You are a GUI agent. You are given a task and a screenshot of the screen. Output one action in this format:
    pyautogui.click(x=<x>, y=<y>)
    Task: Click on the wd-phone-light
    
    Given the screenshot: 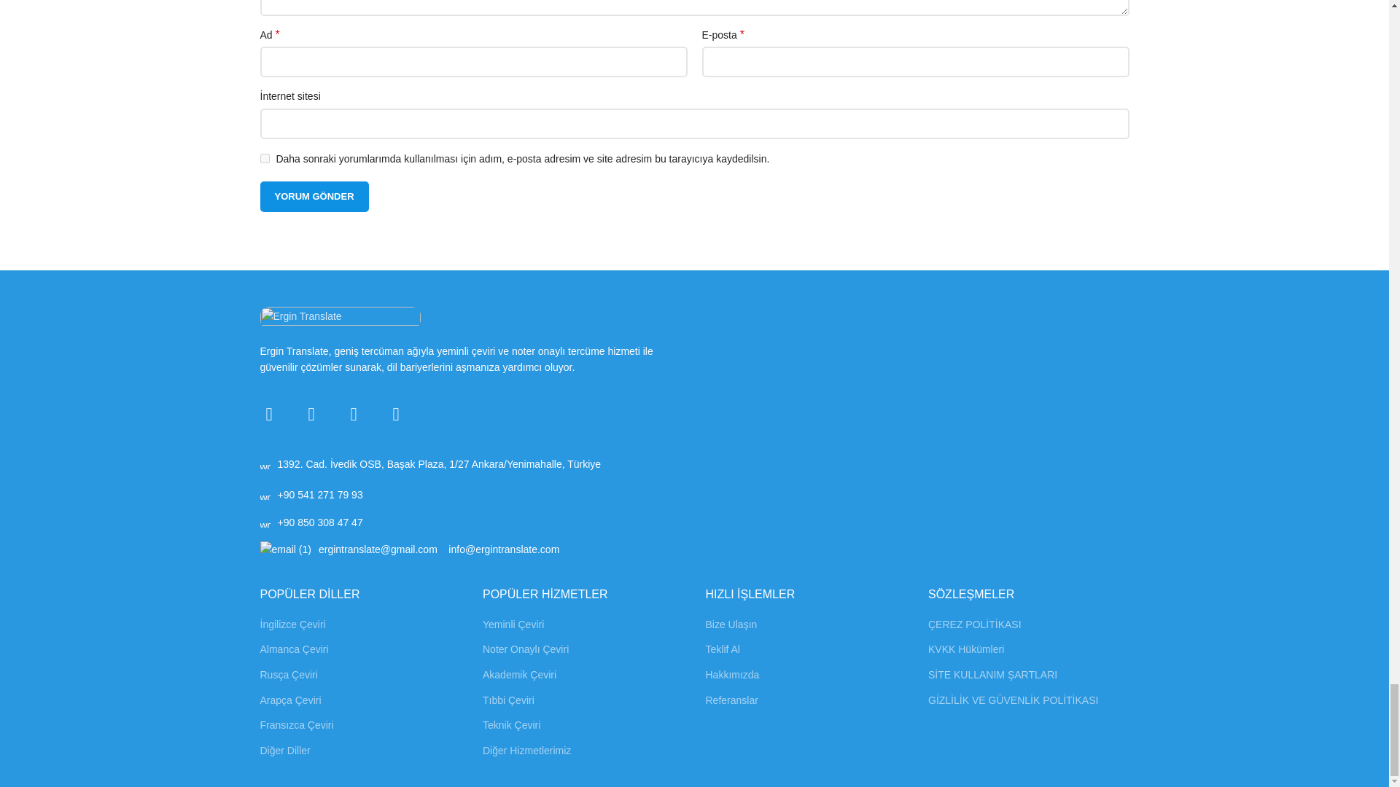 What is the action you would take?
    pyautogui.click(x=264, y=494)
    